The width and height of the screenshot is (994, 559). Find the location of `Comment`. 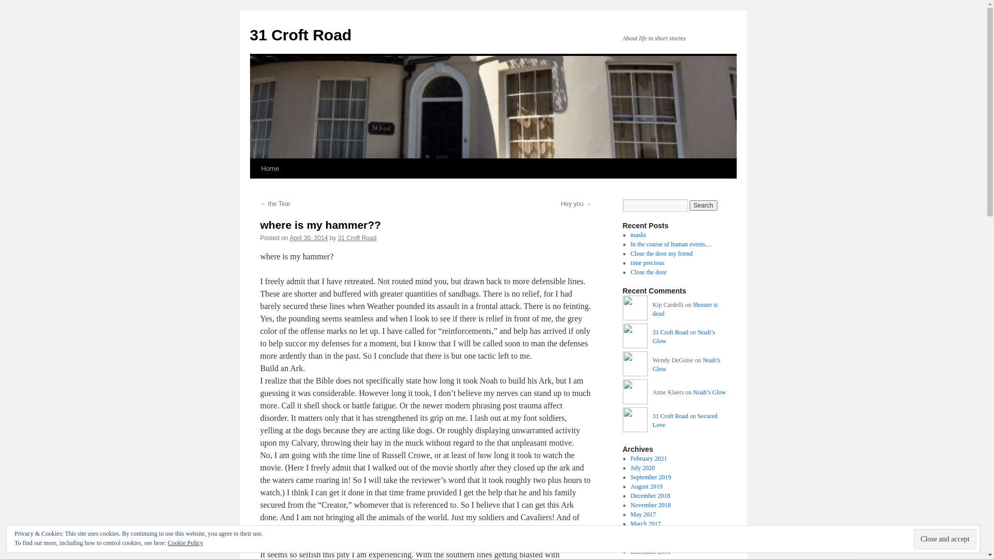

Comment is located at coordinates (887, 545).